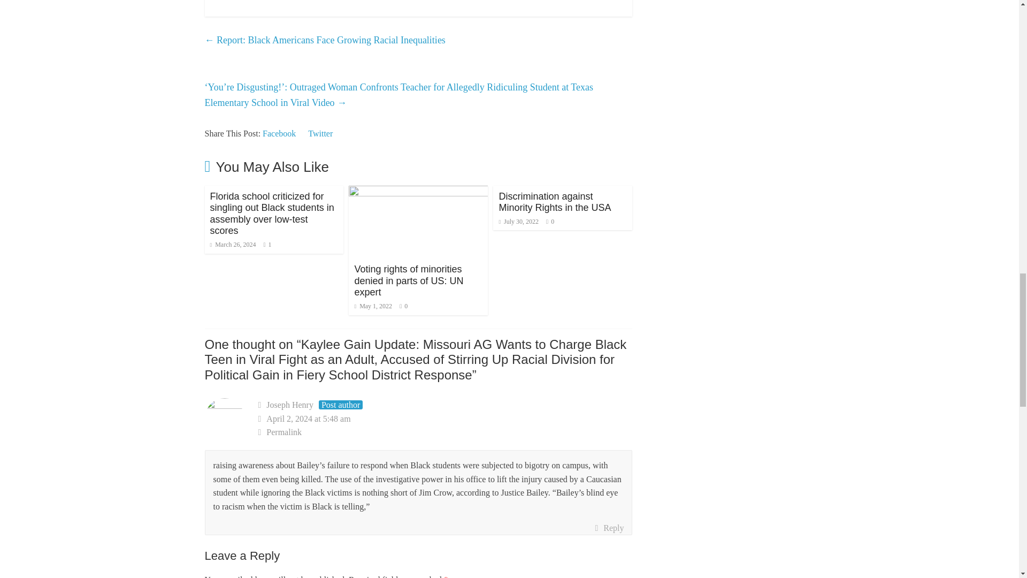 The width and height of the screenshot is (1027, 578). Describe the element at coordinates (373, 306) in the screenshot. I see `May 1, 2022` at that location.